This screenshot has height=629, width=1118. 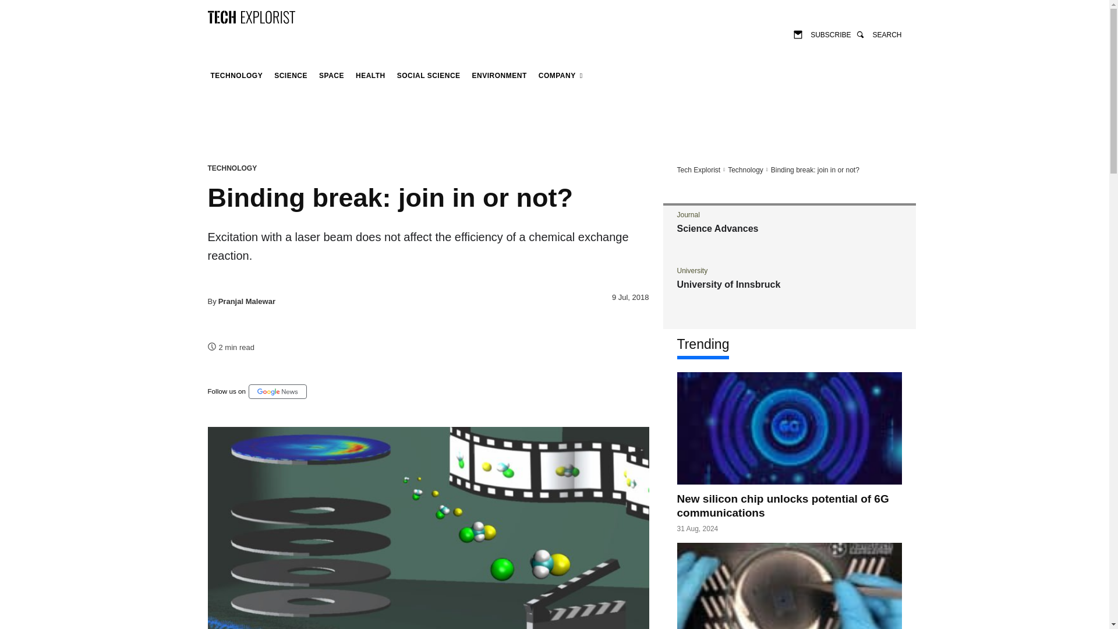 What do you see at coordinates (232, 168) in the screenshot?
I see `TECHNOLOGY` at bounding box center [232, 168].